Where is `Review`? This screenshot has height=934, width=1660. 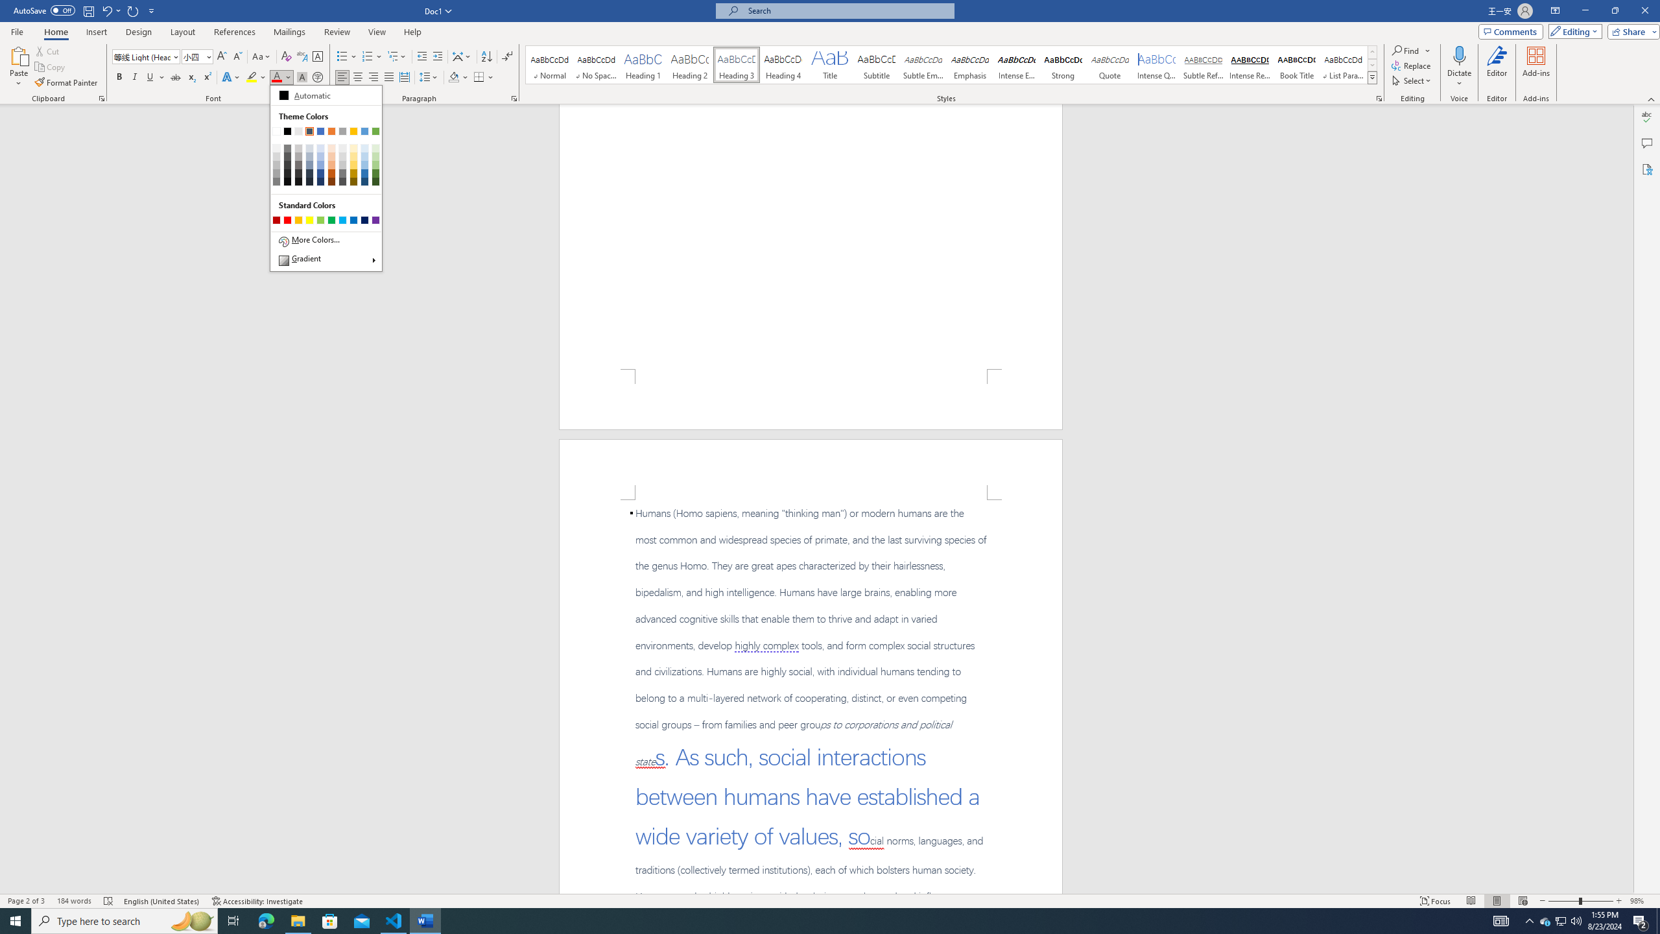
Review is located at coordinates (337, 32).